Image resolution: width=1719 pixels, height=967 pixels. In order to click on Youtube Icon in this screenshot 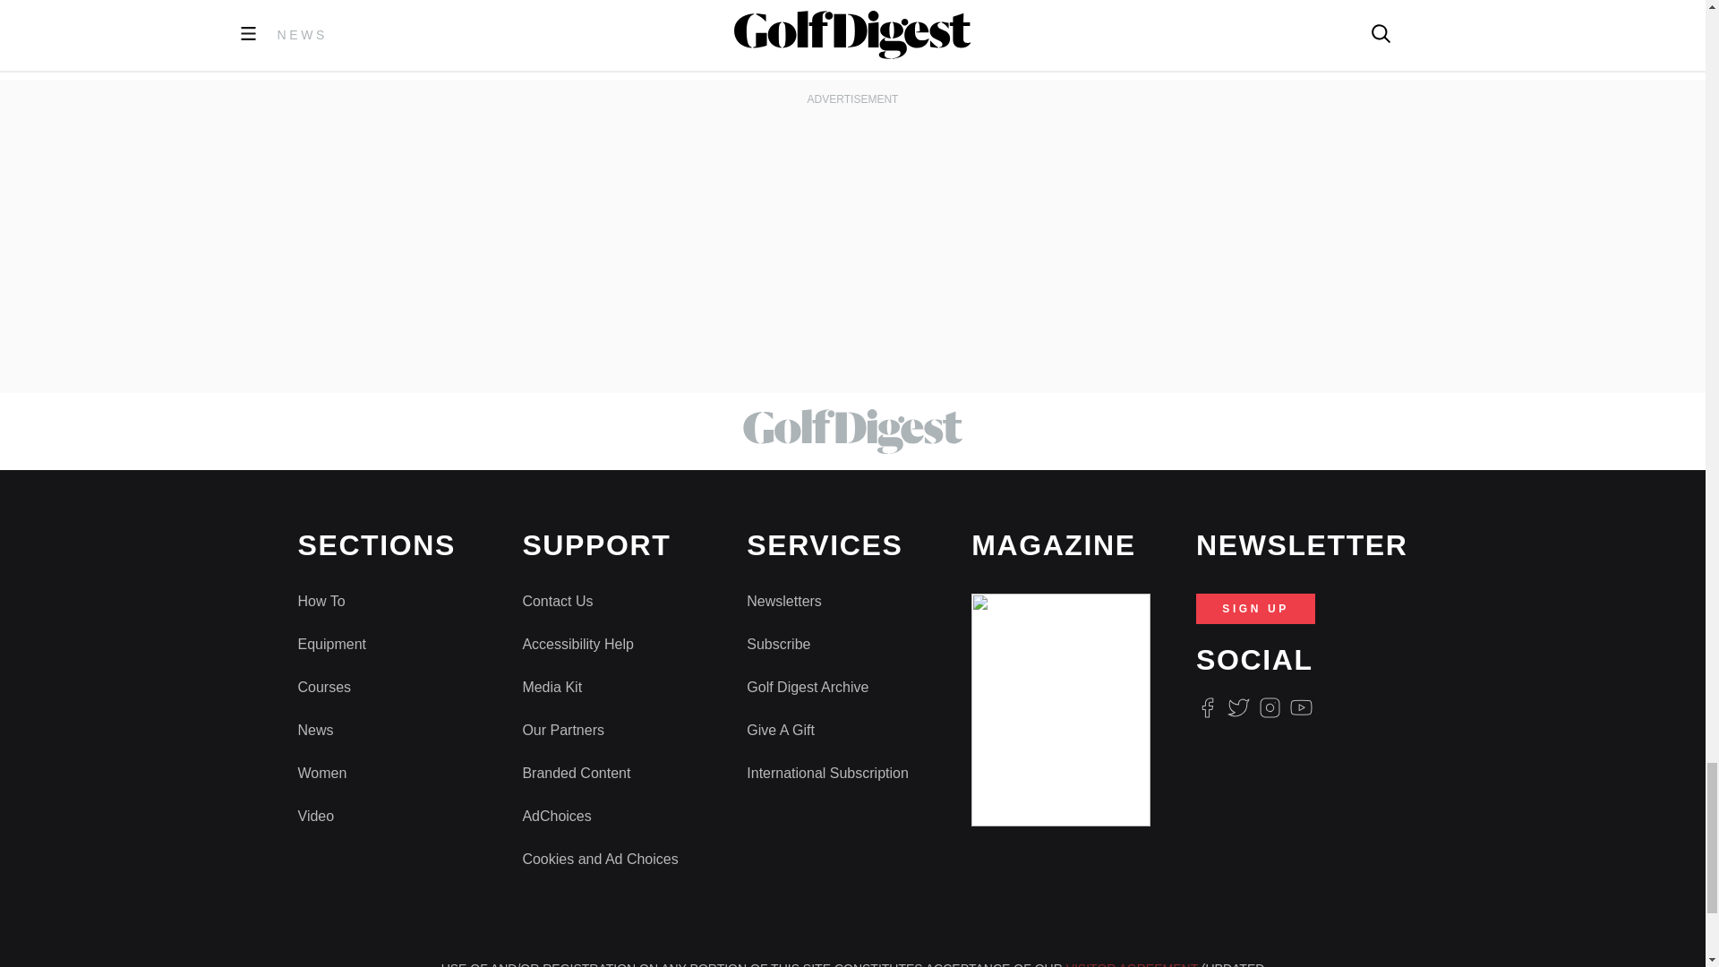, I will do `click(1302, 707)`.